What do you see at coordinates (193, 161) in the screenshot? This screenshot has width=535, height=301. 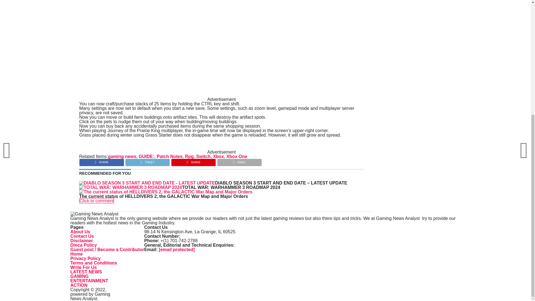 I see `Pin This Post` at bounding box center [193, 161].